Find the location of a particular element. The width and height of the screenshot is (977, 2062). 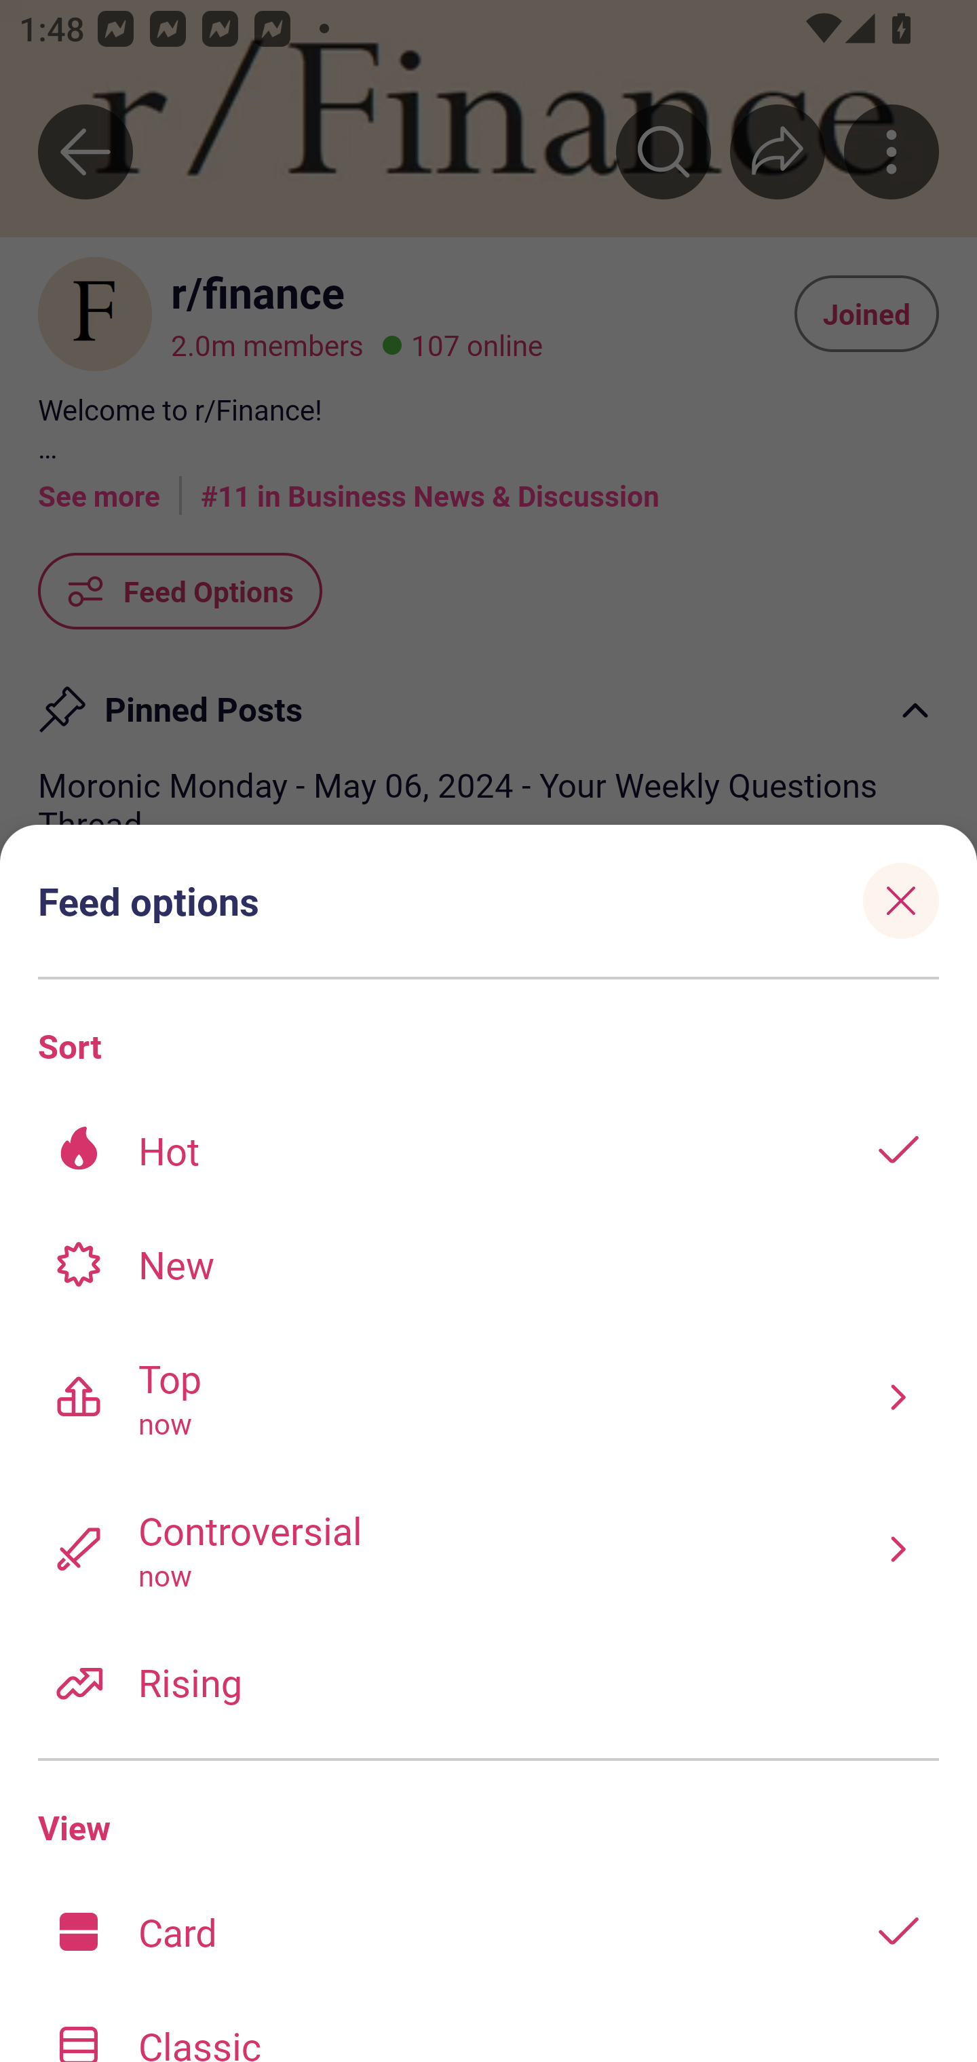

Card is located at coordinates (488, 1930).